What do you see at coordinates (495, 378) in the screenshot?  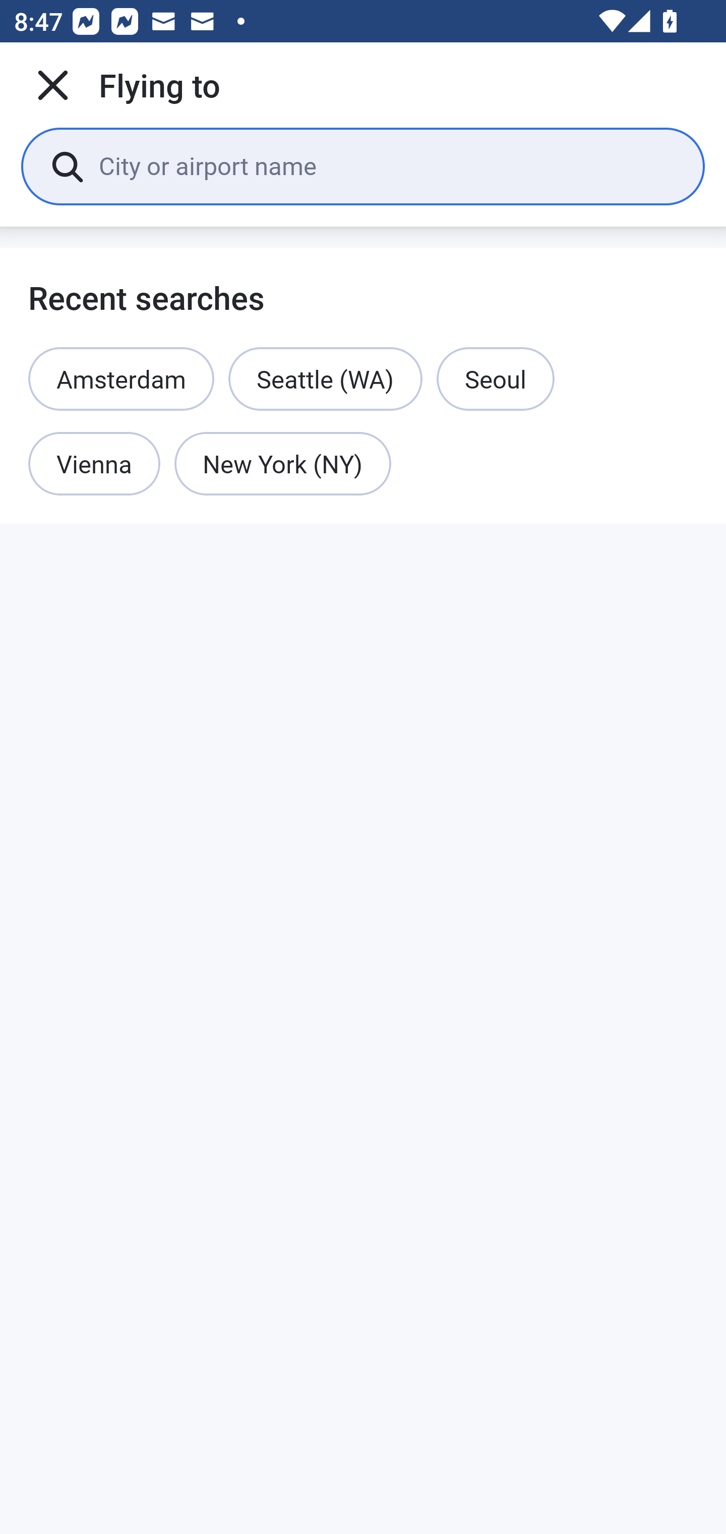 I see `Seoul` at bounding box center [495, 378].